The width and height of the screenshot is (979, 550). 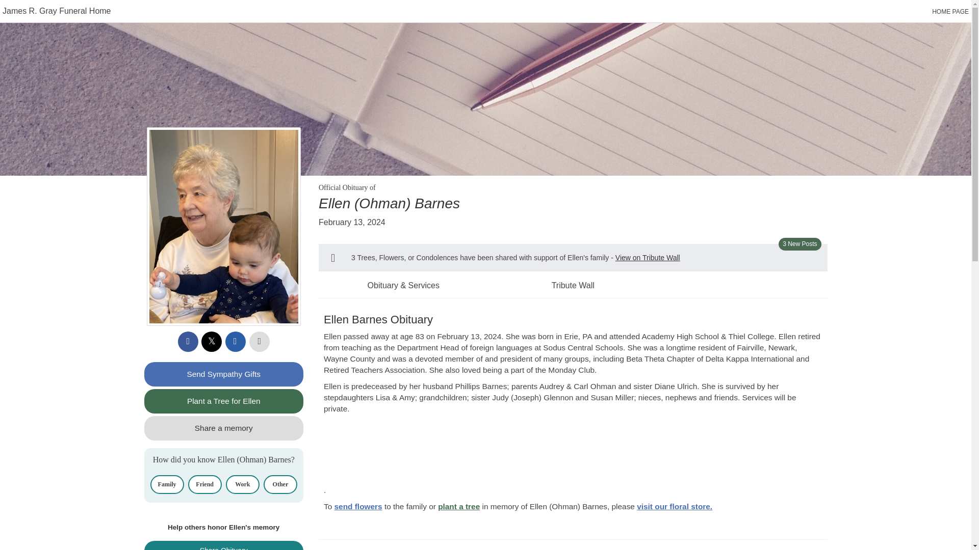 What do you see at coordinates (57, 11) in the screenshot?
I see `James R. Gray Funeral Home` at bounding box center [57, 11].